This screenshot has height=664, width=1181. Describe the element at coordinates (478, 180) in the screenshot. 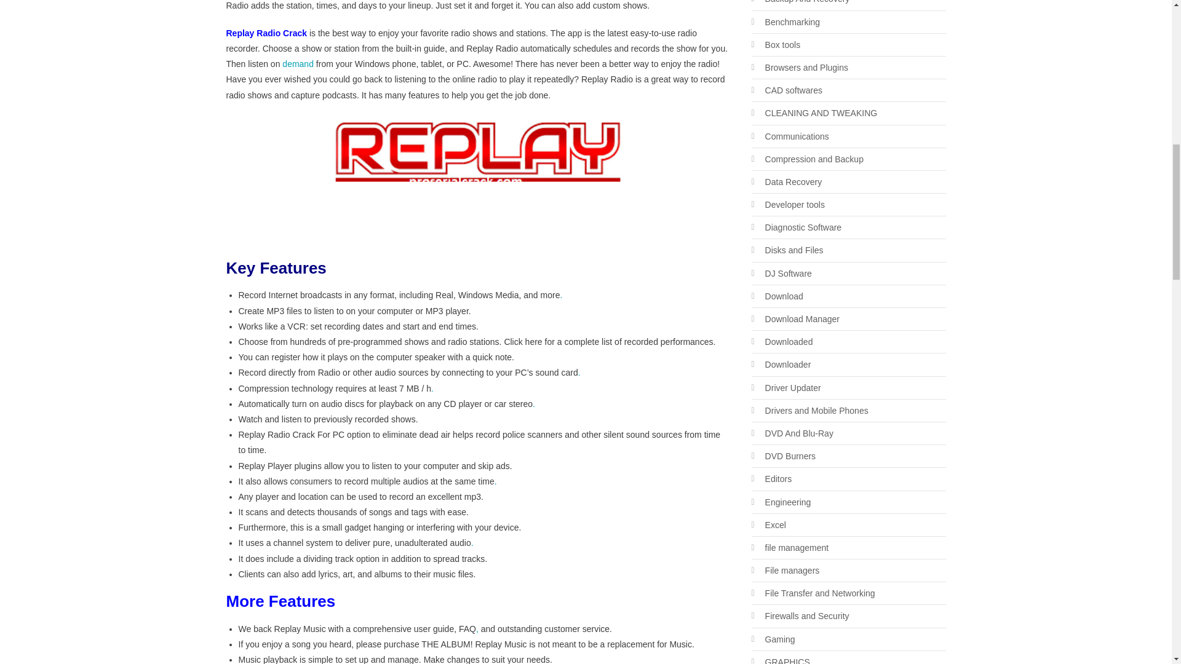

I see `Replay Radio Crack` at that location.